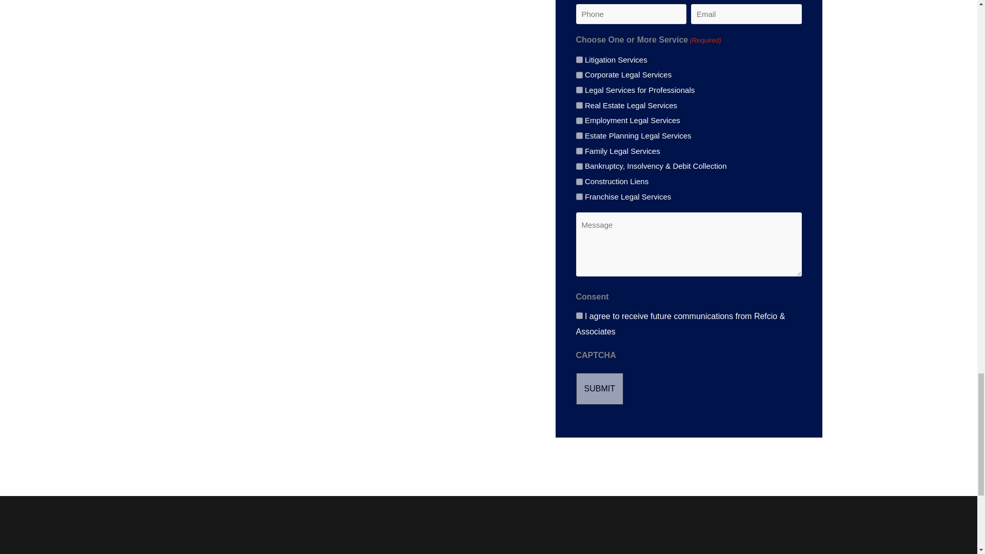  Describe the element at coordinates (579, 120) in the screenshot. I see `Employment Legal Services` at that location.